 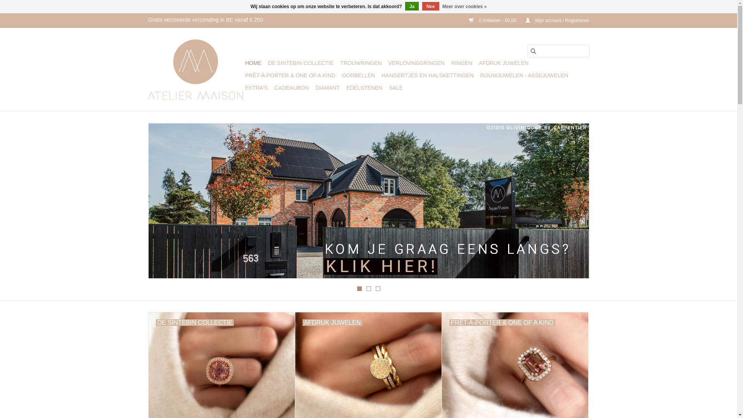 I want to click on DIAMANT, so click(x=327, y=88).